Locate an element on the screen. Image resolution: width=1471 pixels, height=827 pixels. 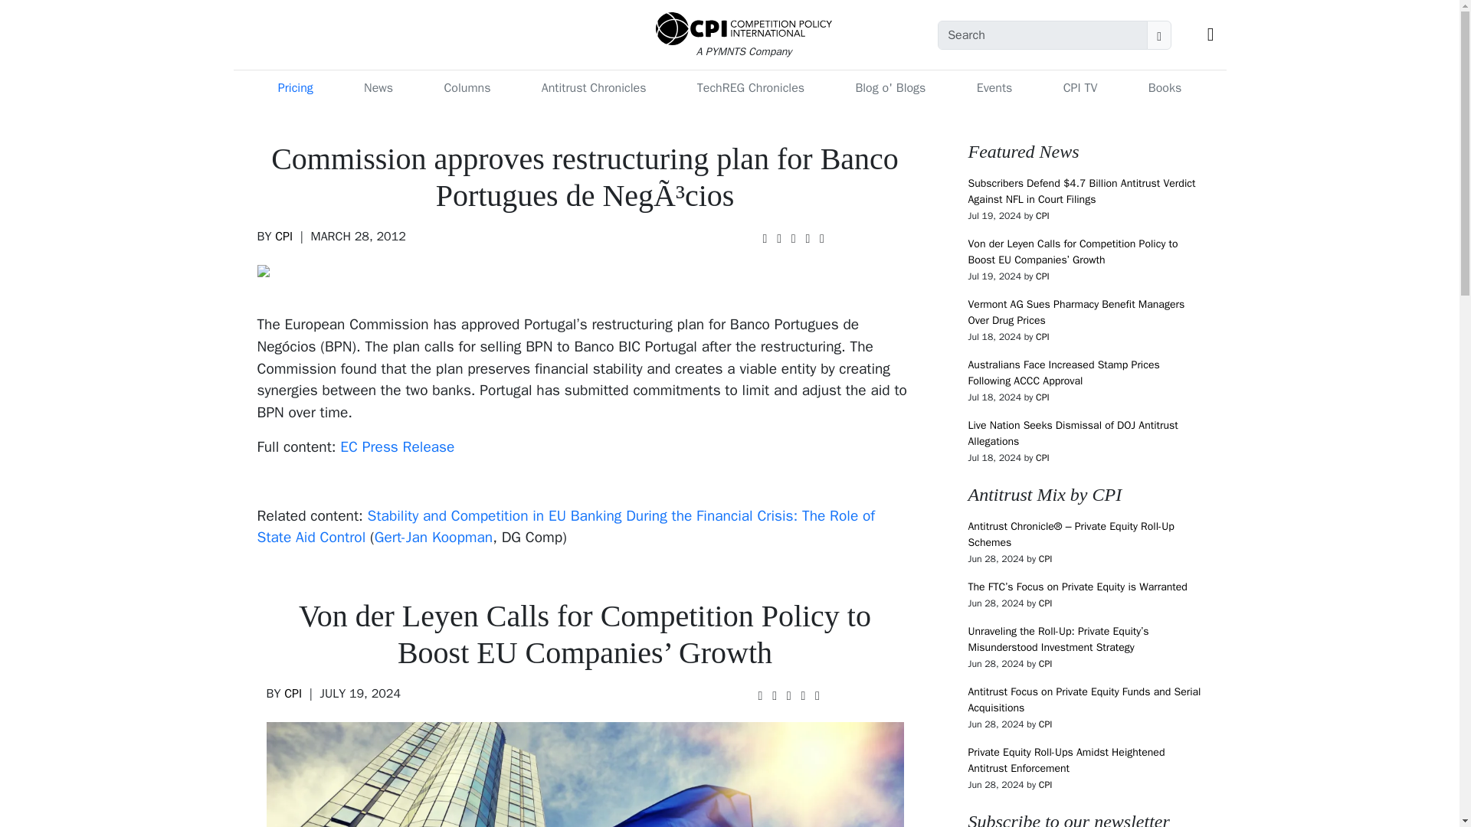
Pricing is located at coordinates (296, 88).